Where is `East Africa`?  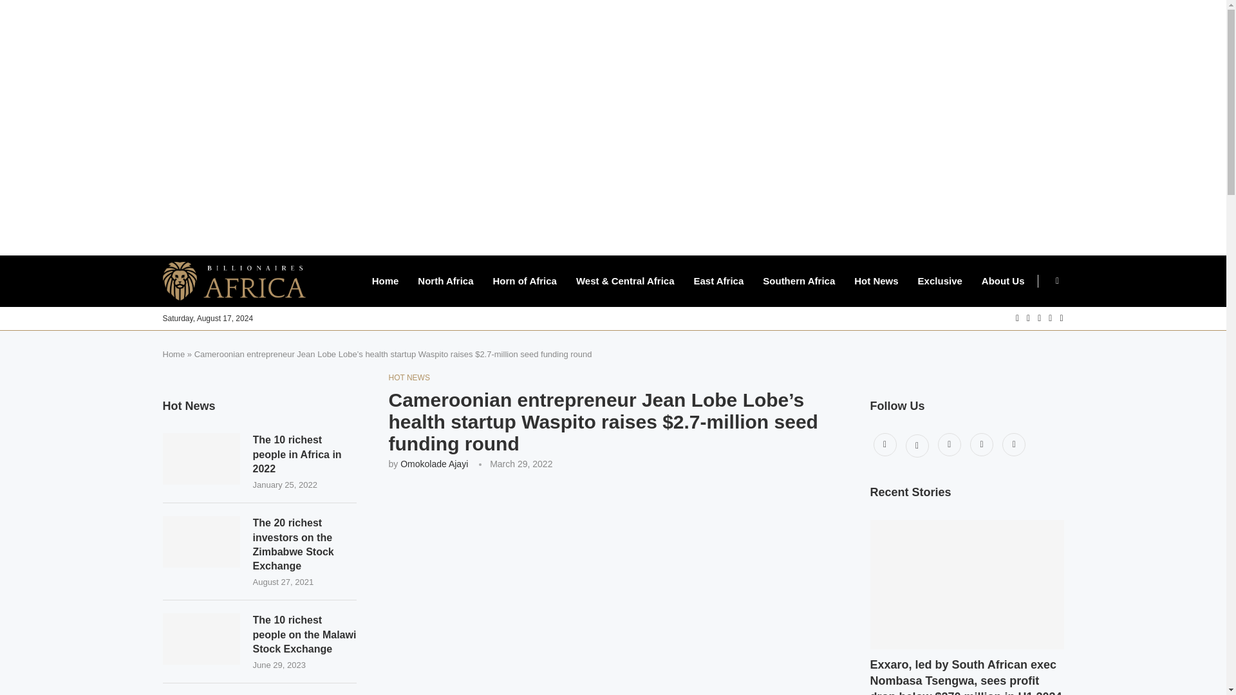 East Africa is located at coordinates (718, 281).